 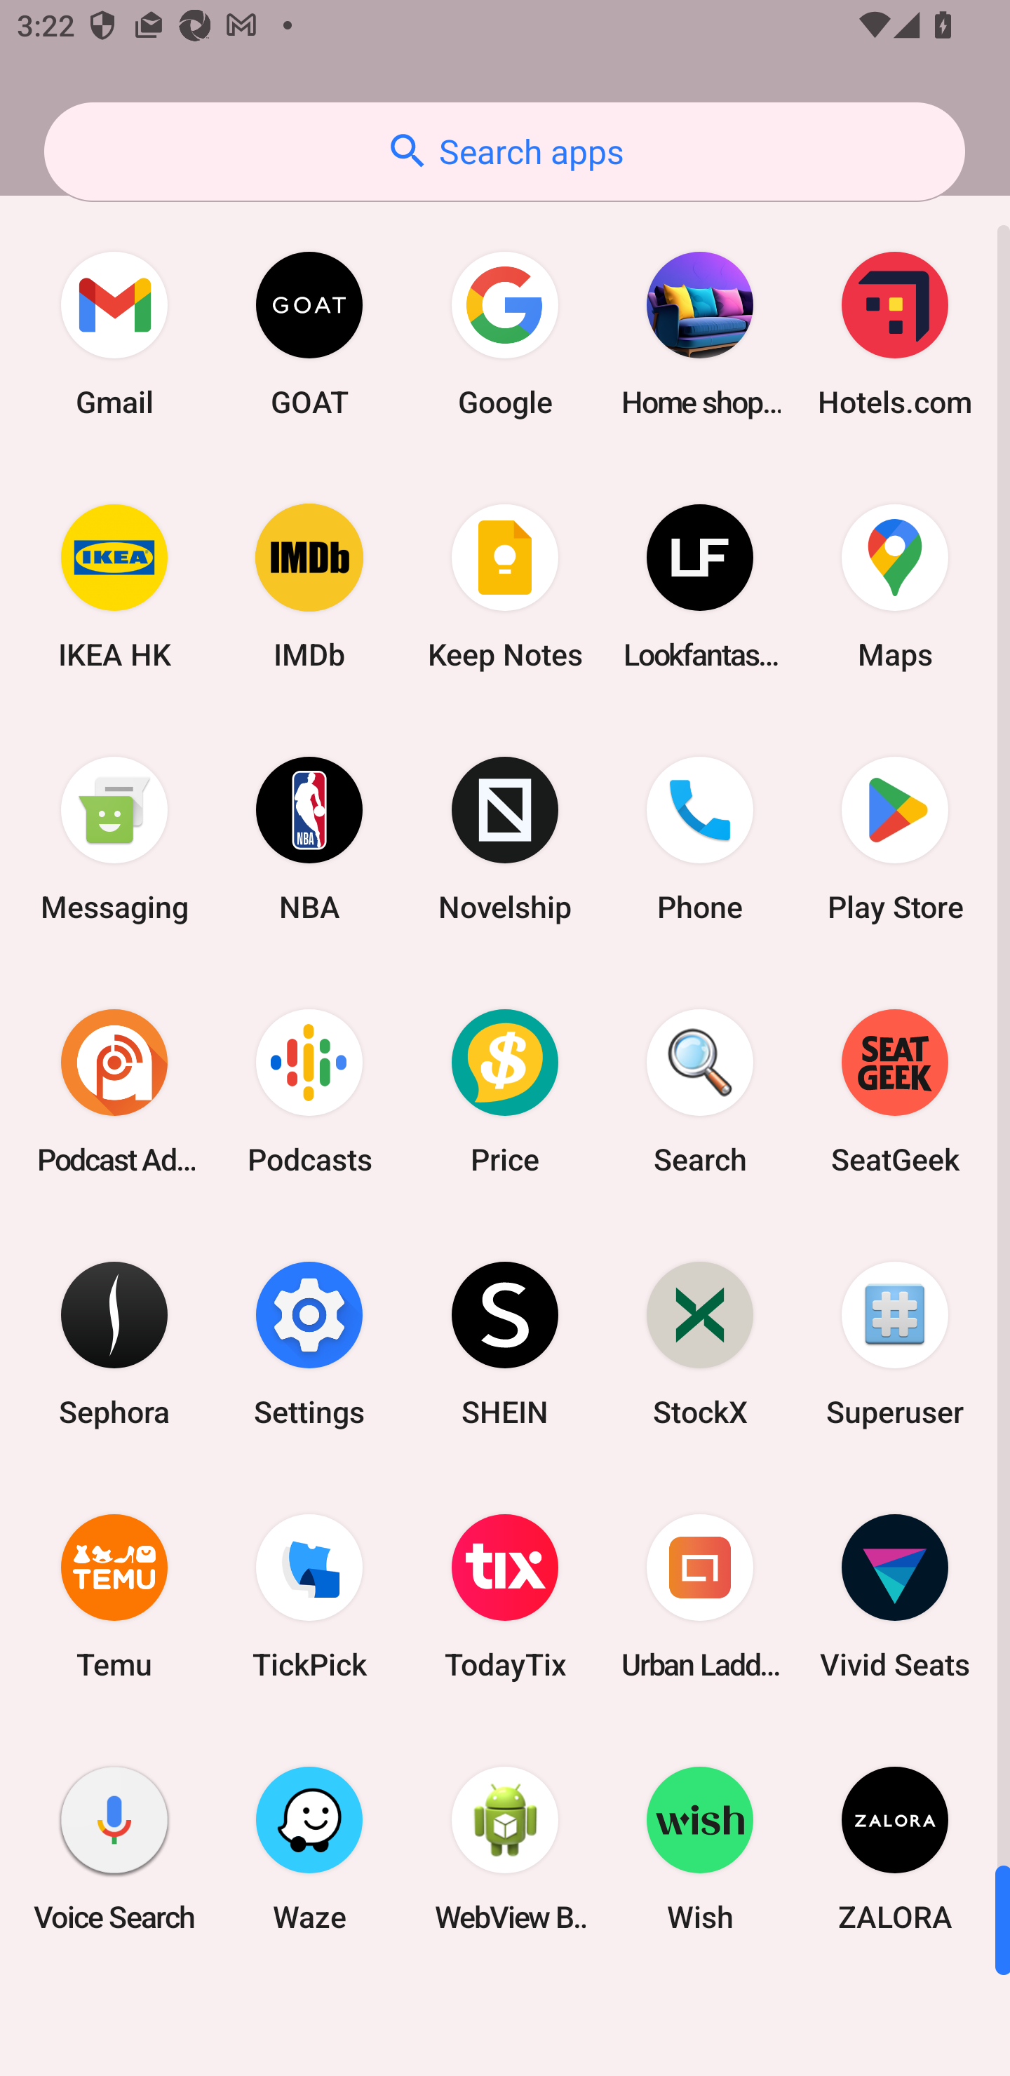 I want to click on Wish, so click(x=700, y=1848).